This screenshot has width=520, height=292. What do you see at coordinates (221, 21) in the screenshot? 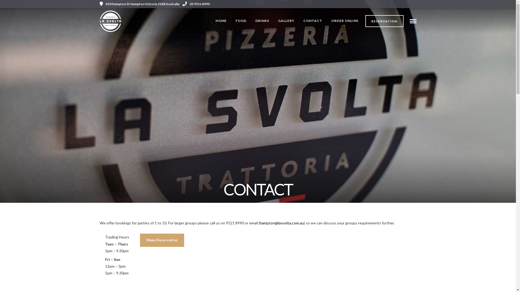
I see `HOME` at bounding box center [221, 21].